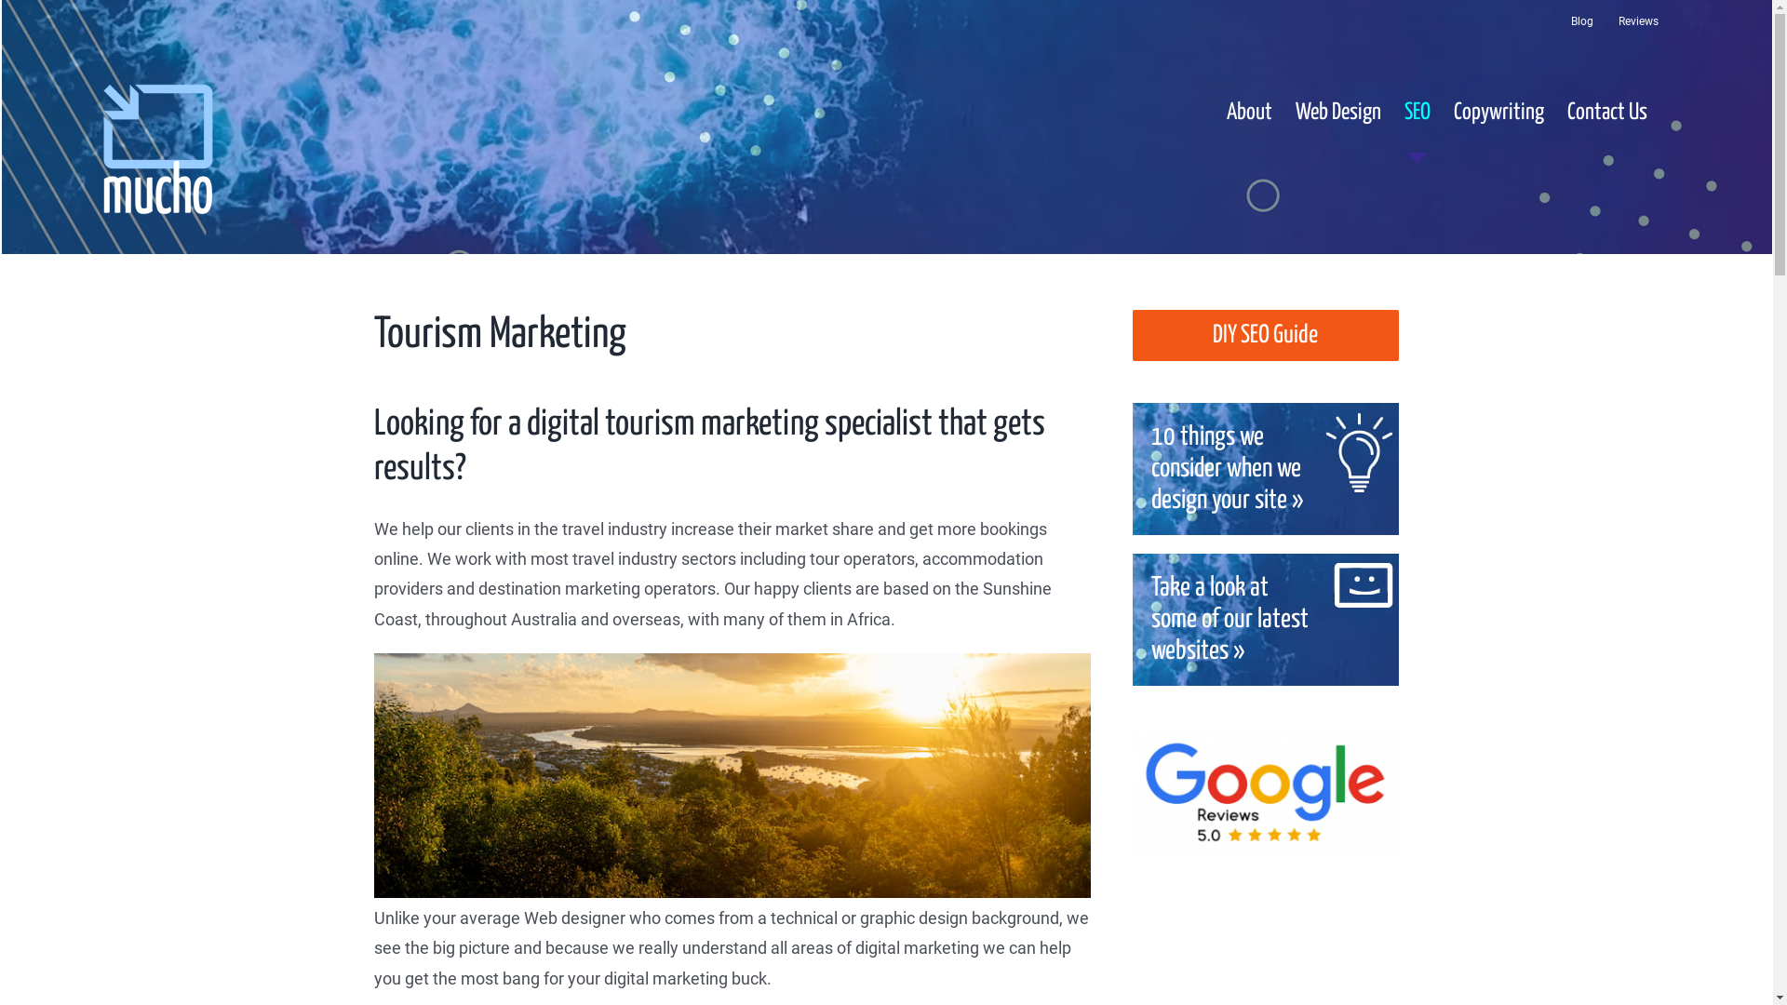  I want to click on Contact Us, so click(1607, 113).